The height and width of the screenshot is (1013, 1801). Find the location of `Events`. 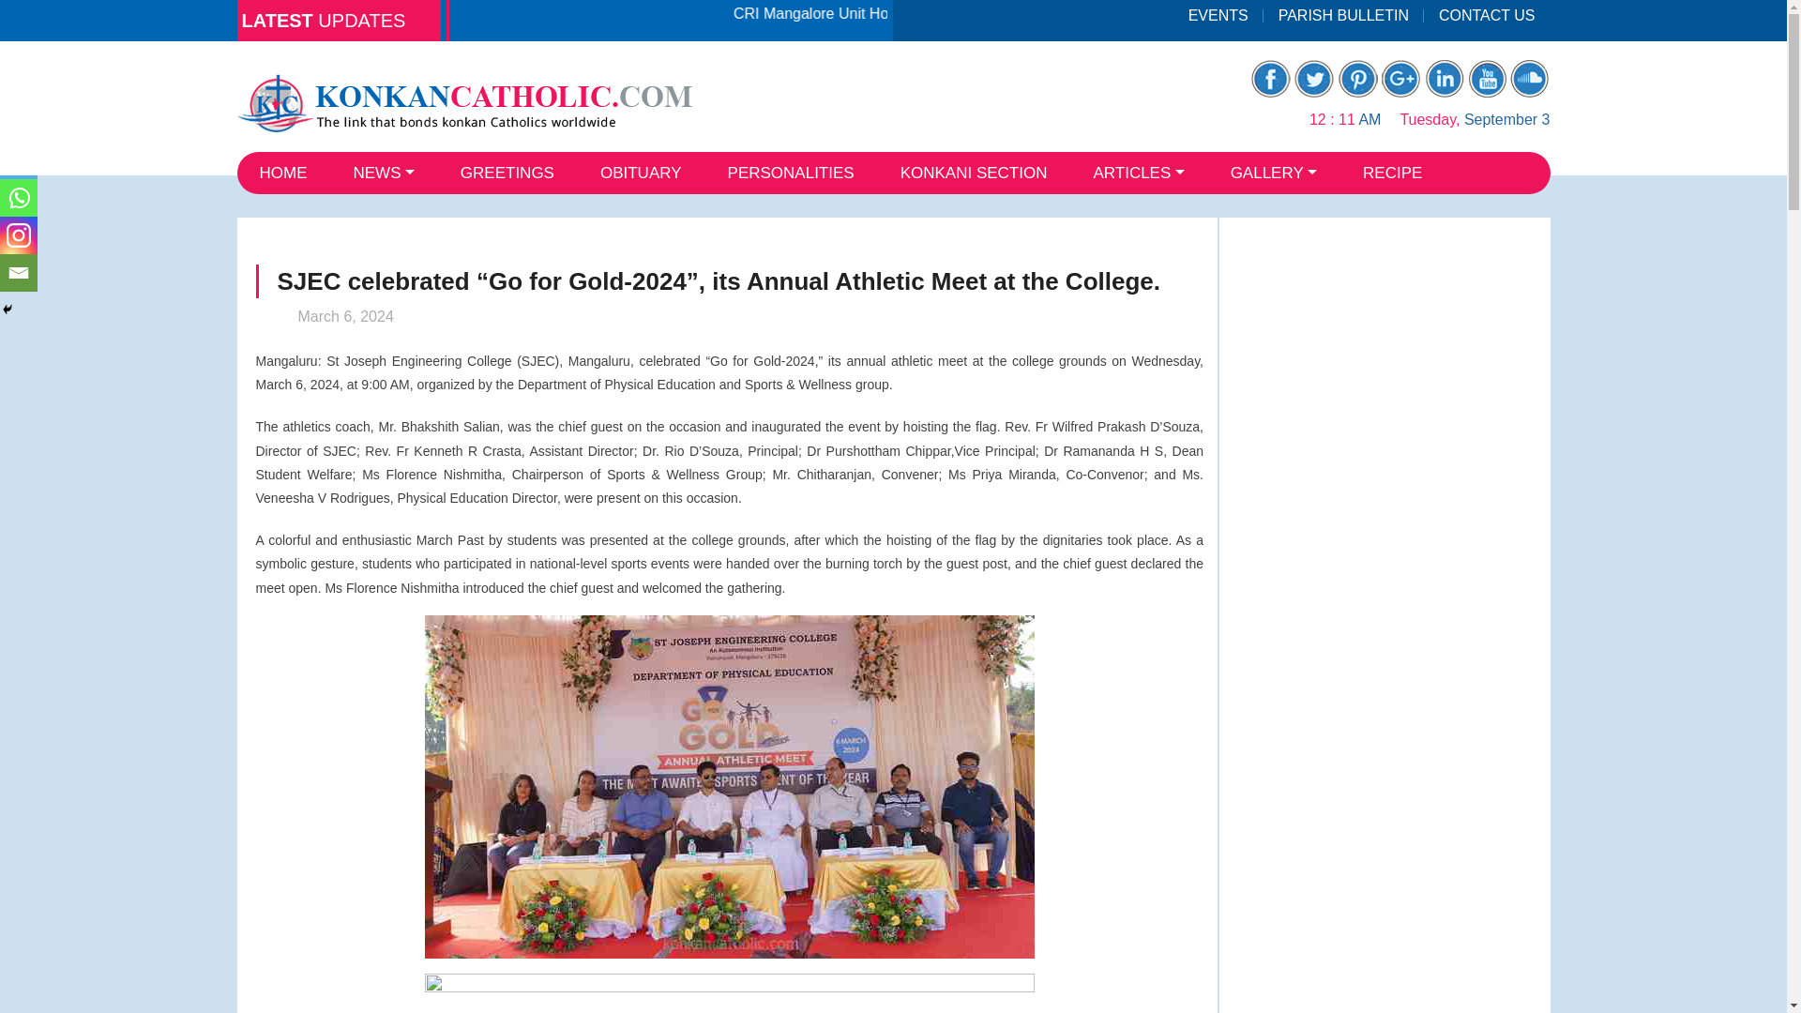

Events is located at coordinates (1218, 15).